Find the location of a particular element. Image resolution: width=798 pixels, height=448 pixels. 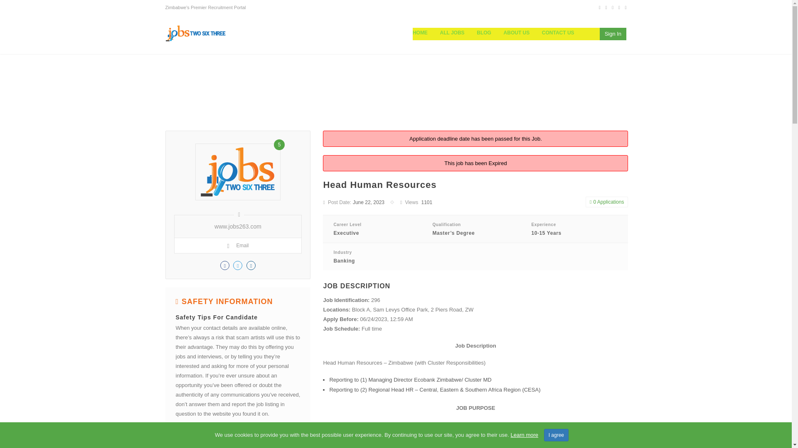

2 is located at coordinates (184, 441).